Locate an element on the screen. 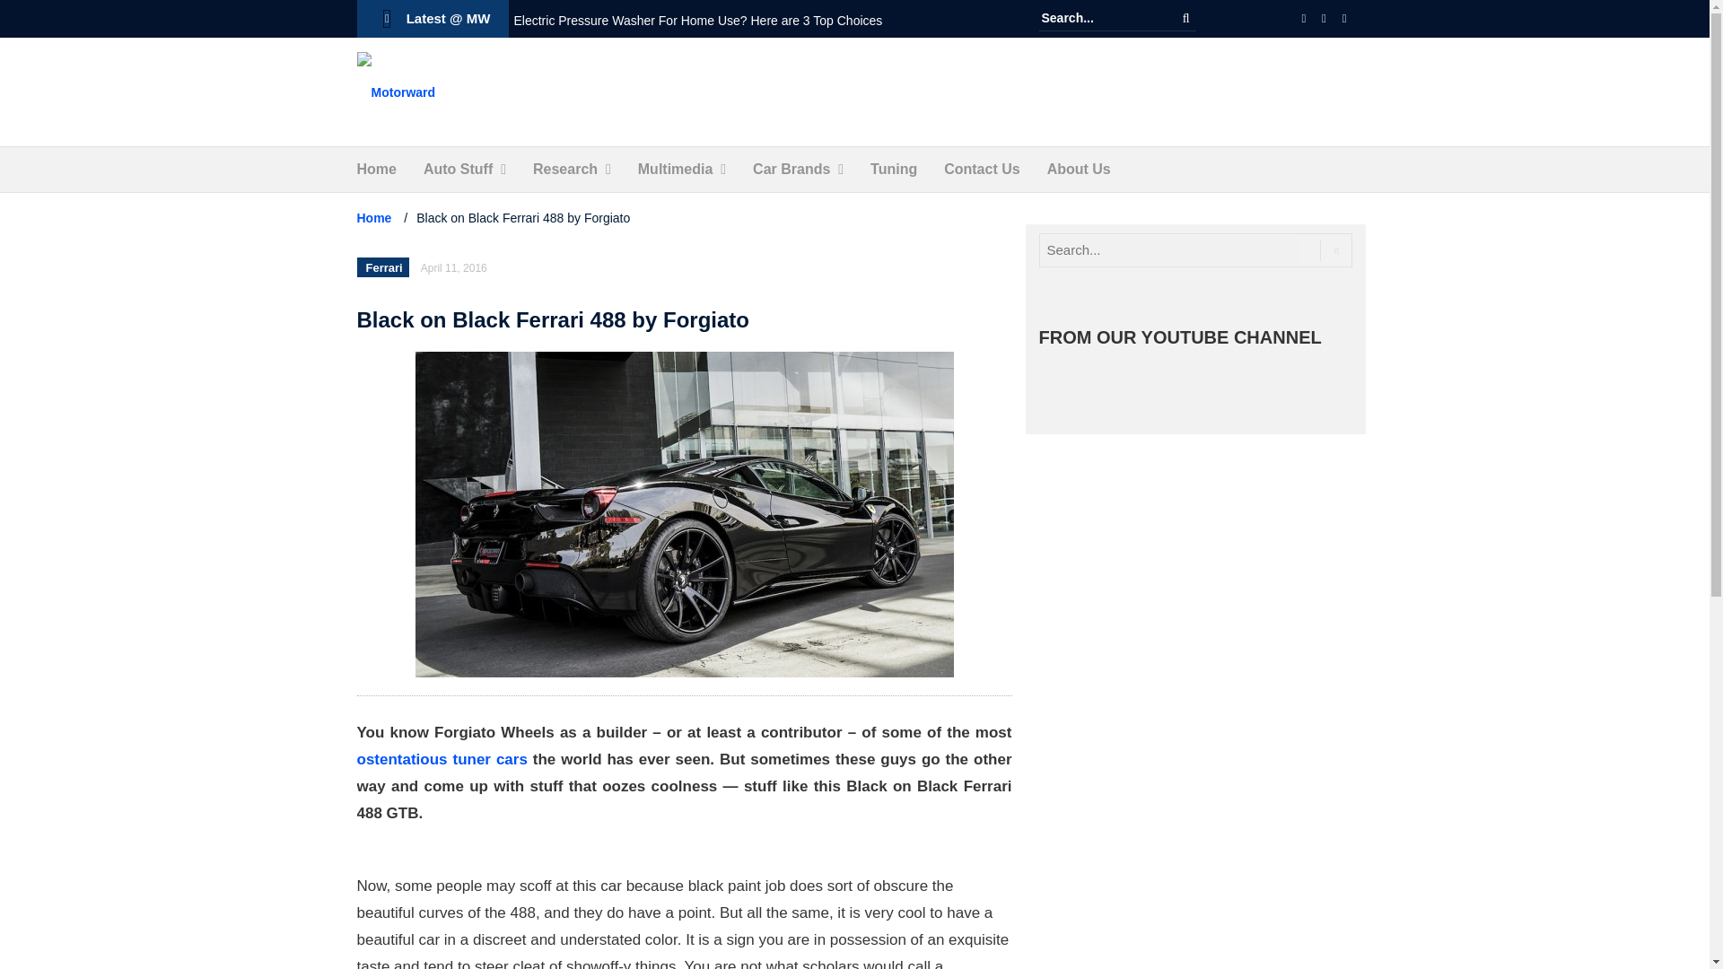 Image resolution: width=1723 pixels, height=969 pixels. Black on Black Ferrari 488 0 600x363 is located at coordinates (684, 514).